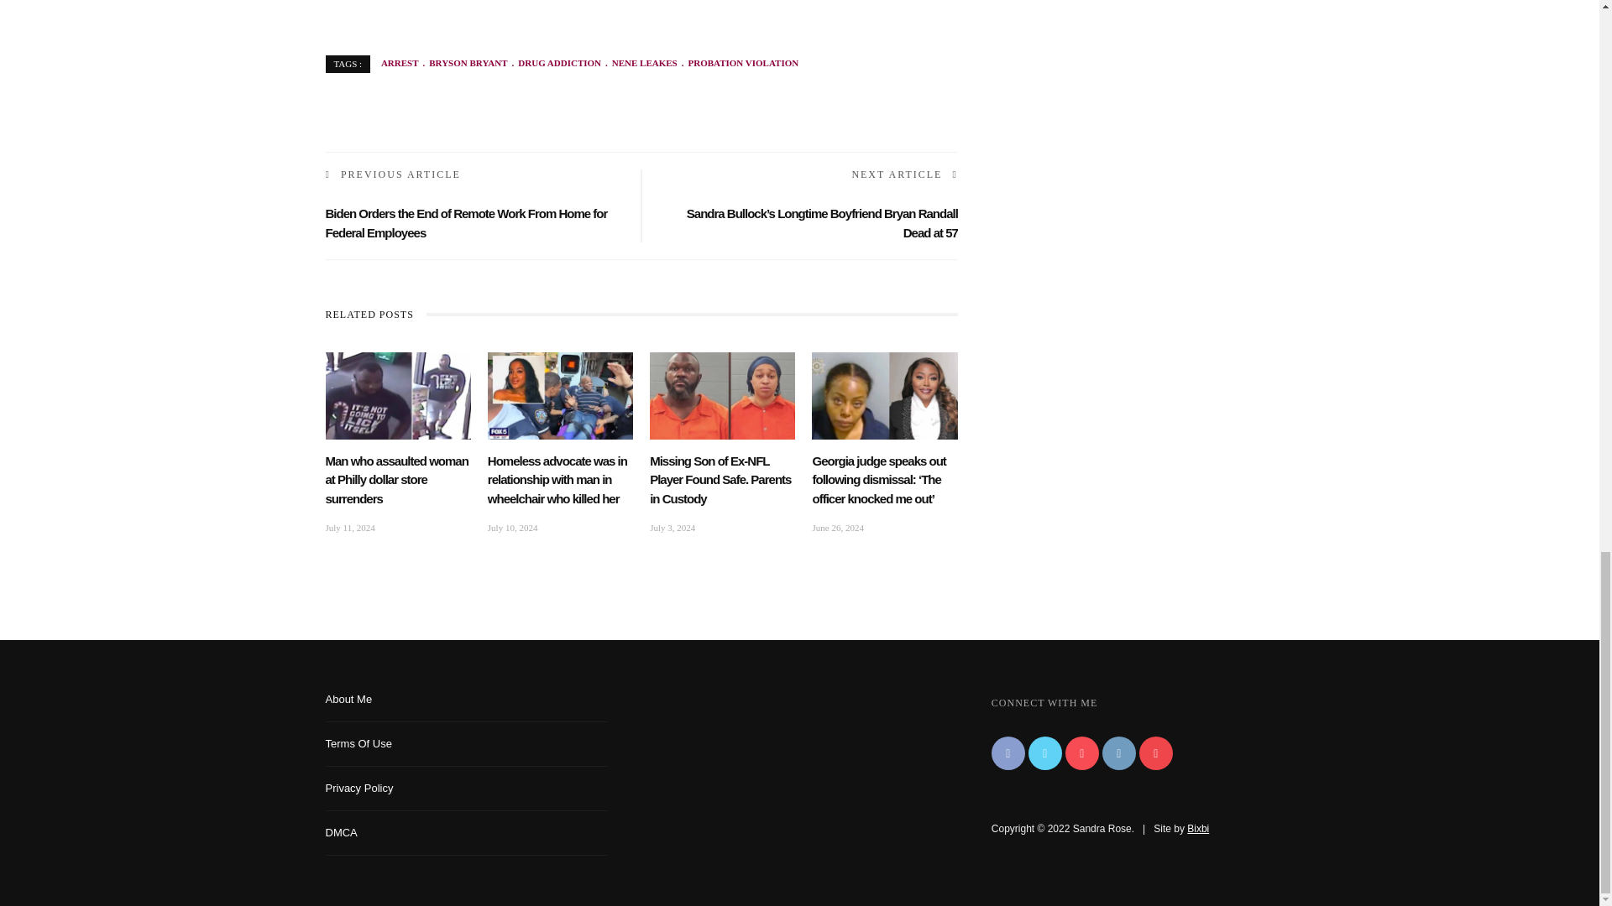 Image resolution: width=1612 pixels, height=906 pixels. What do you see at coordinates (398, 395) in the screenshot?
I see `Man who assaulted woman at Philly dollar store surrenders` at bounding box center [398, 395].